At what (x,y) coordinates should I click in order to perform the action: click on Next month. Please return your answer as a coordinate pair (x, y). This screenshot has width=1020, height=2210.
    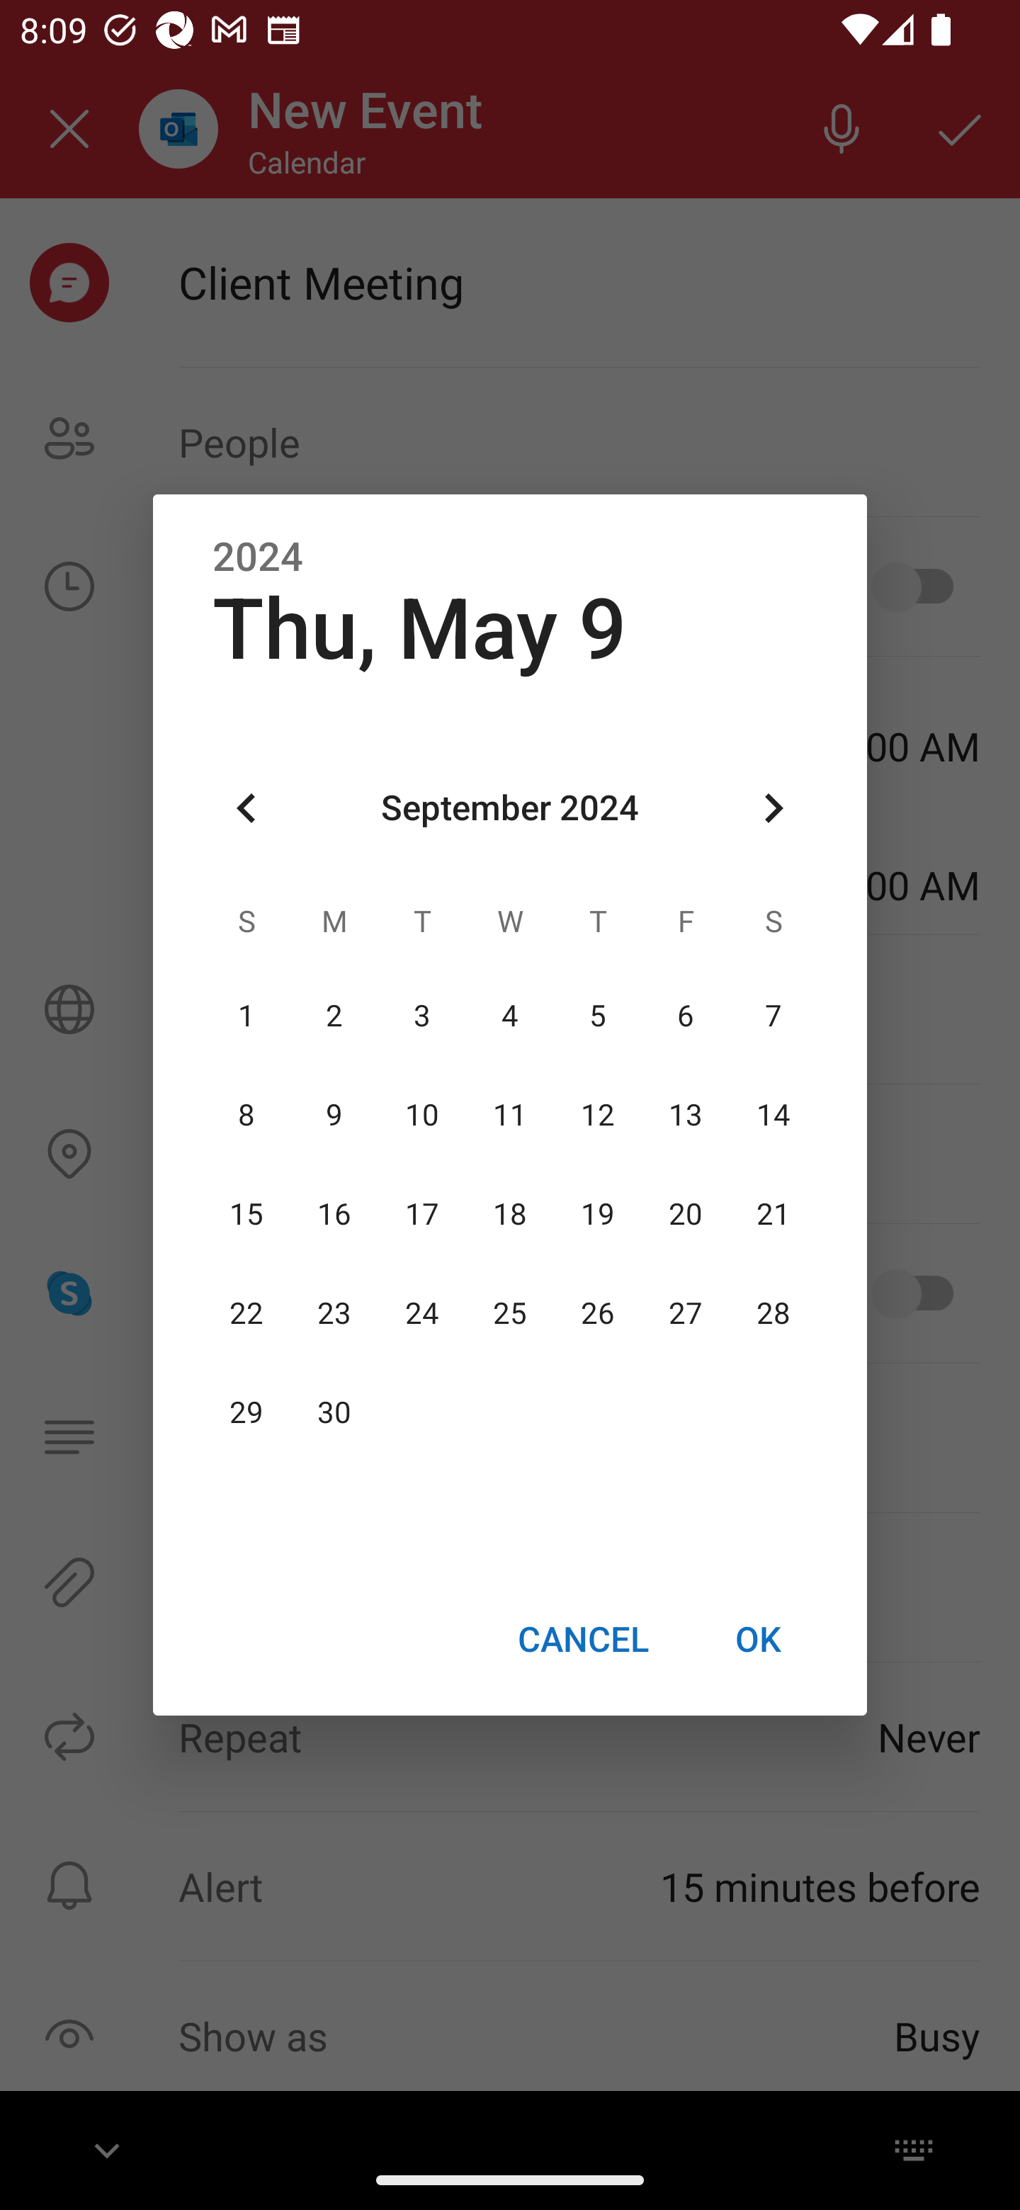
    Looking at the image, I should click on (773, 809).